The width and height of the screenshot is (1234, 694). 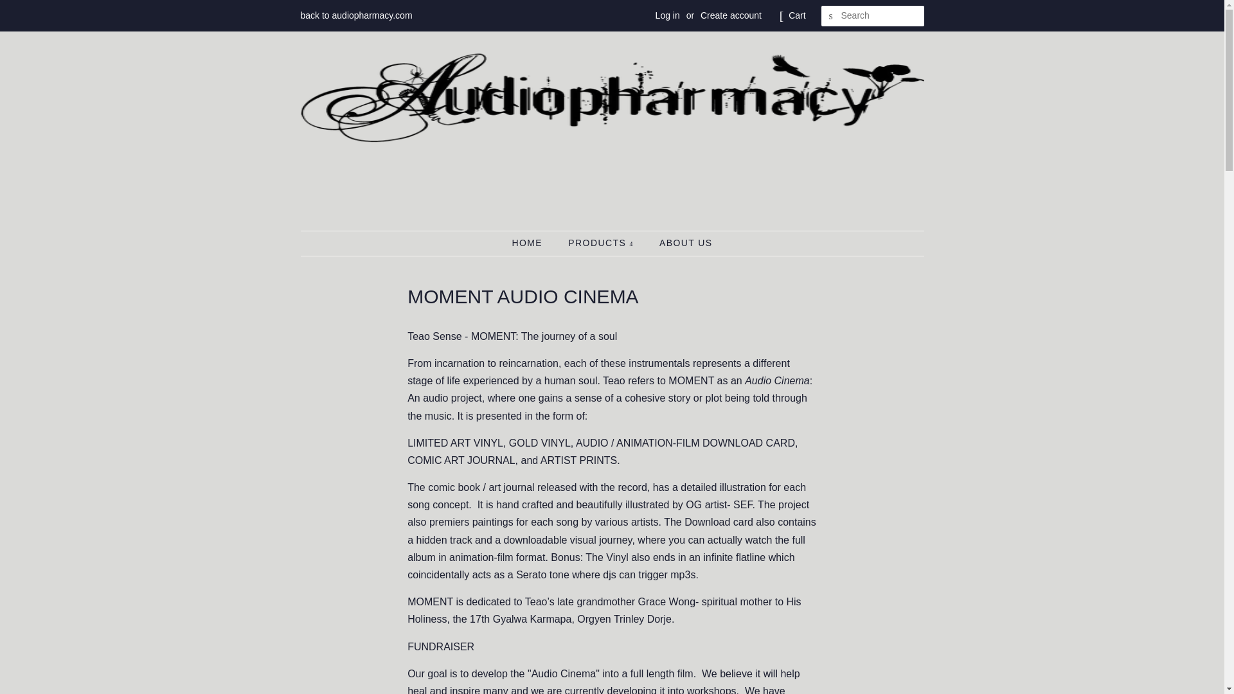 What do you see at coordinates (832, 16) in the screenshot?
I see `SEARCH` at bounding box center [832, 16].